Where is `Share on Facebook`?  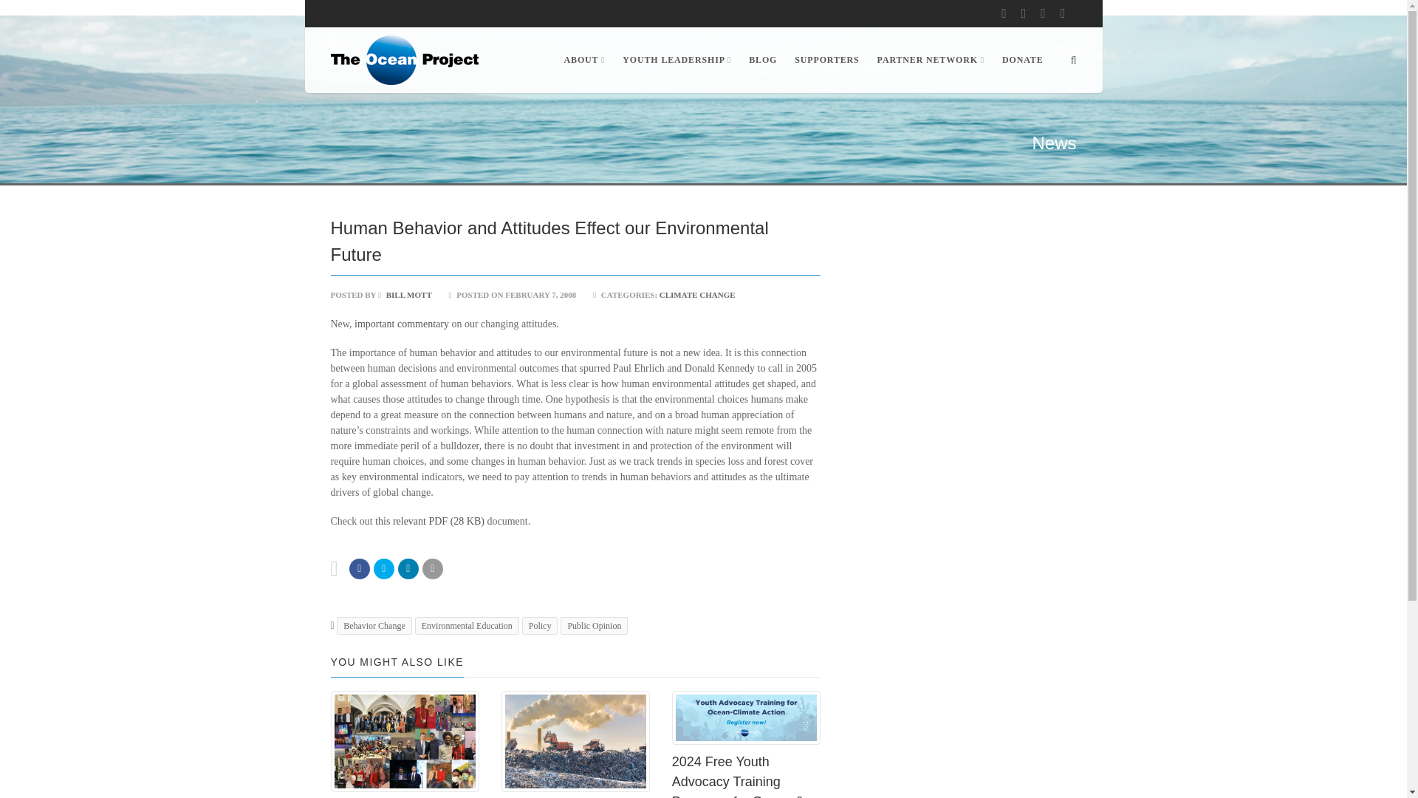 Share on Facebook is located at coordinates (359, 569).